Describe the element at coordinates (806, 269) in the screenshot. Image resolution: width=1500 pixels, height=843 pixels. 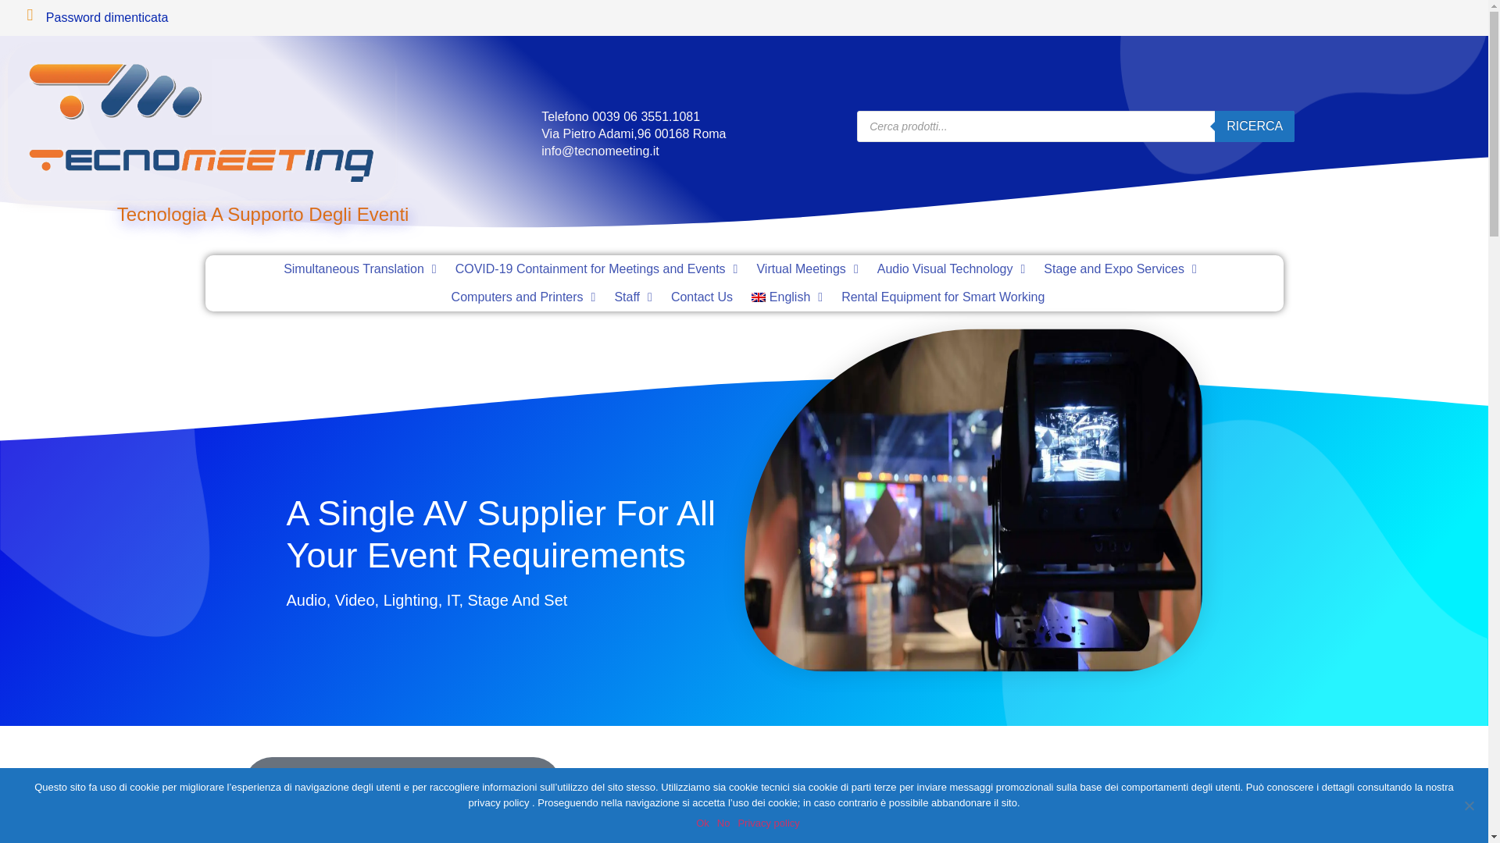
I see `Virtual Meetings` at that location.